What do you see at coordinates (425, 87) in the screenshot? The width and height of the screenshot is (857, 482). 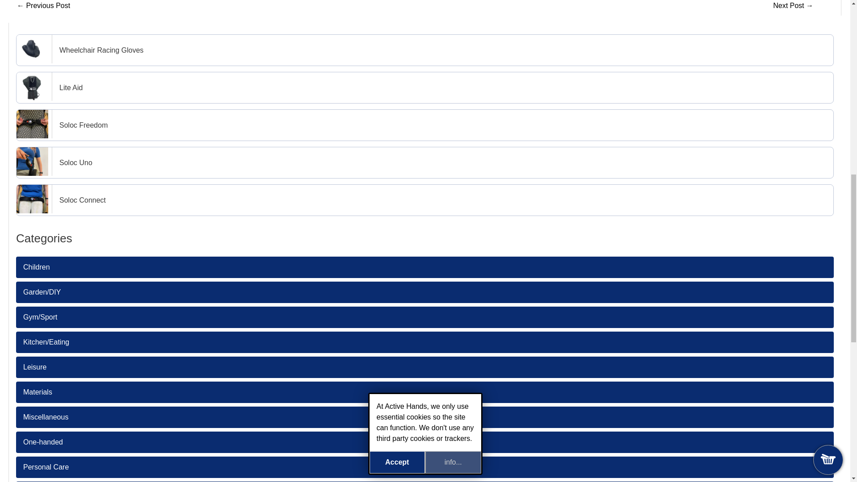 I see `Lite Aid` at bounding box center [425, 87].